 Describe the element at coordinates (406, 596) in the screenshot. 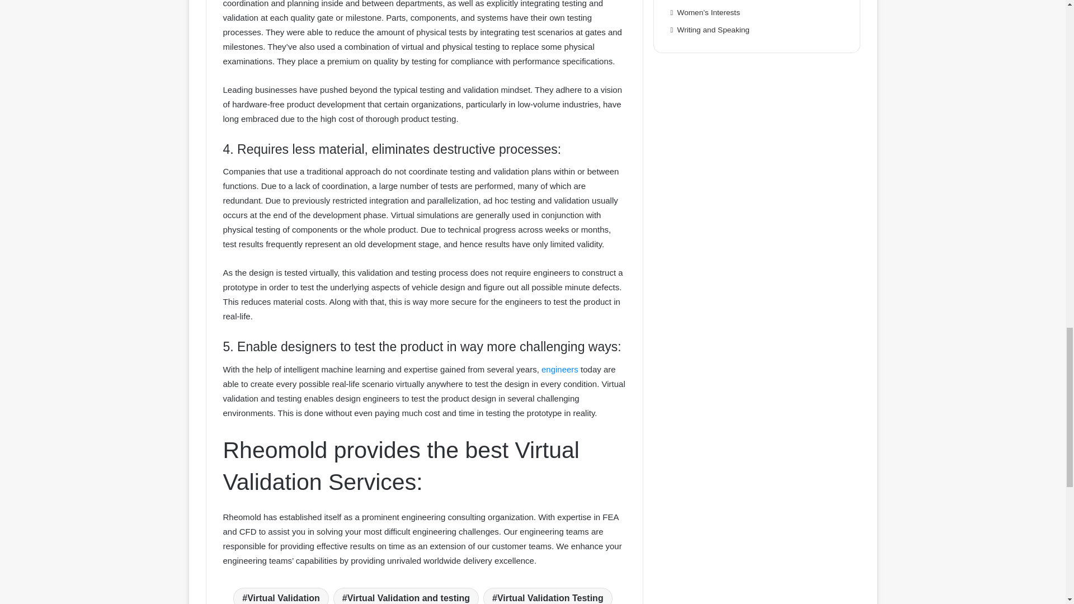

I see `Virtual Validation and testing` at that location.